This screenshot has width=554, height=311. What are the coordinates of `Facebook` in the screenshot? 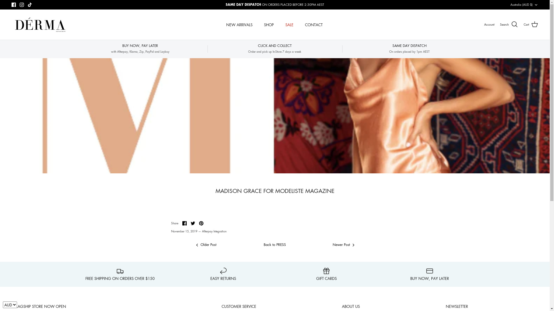 It's located at (14, 5).